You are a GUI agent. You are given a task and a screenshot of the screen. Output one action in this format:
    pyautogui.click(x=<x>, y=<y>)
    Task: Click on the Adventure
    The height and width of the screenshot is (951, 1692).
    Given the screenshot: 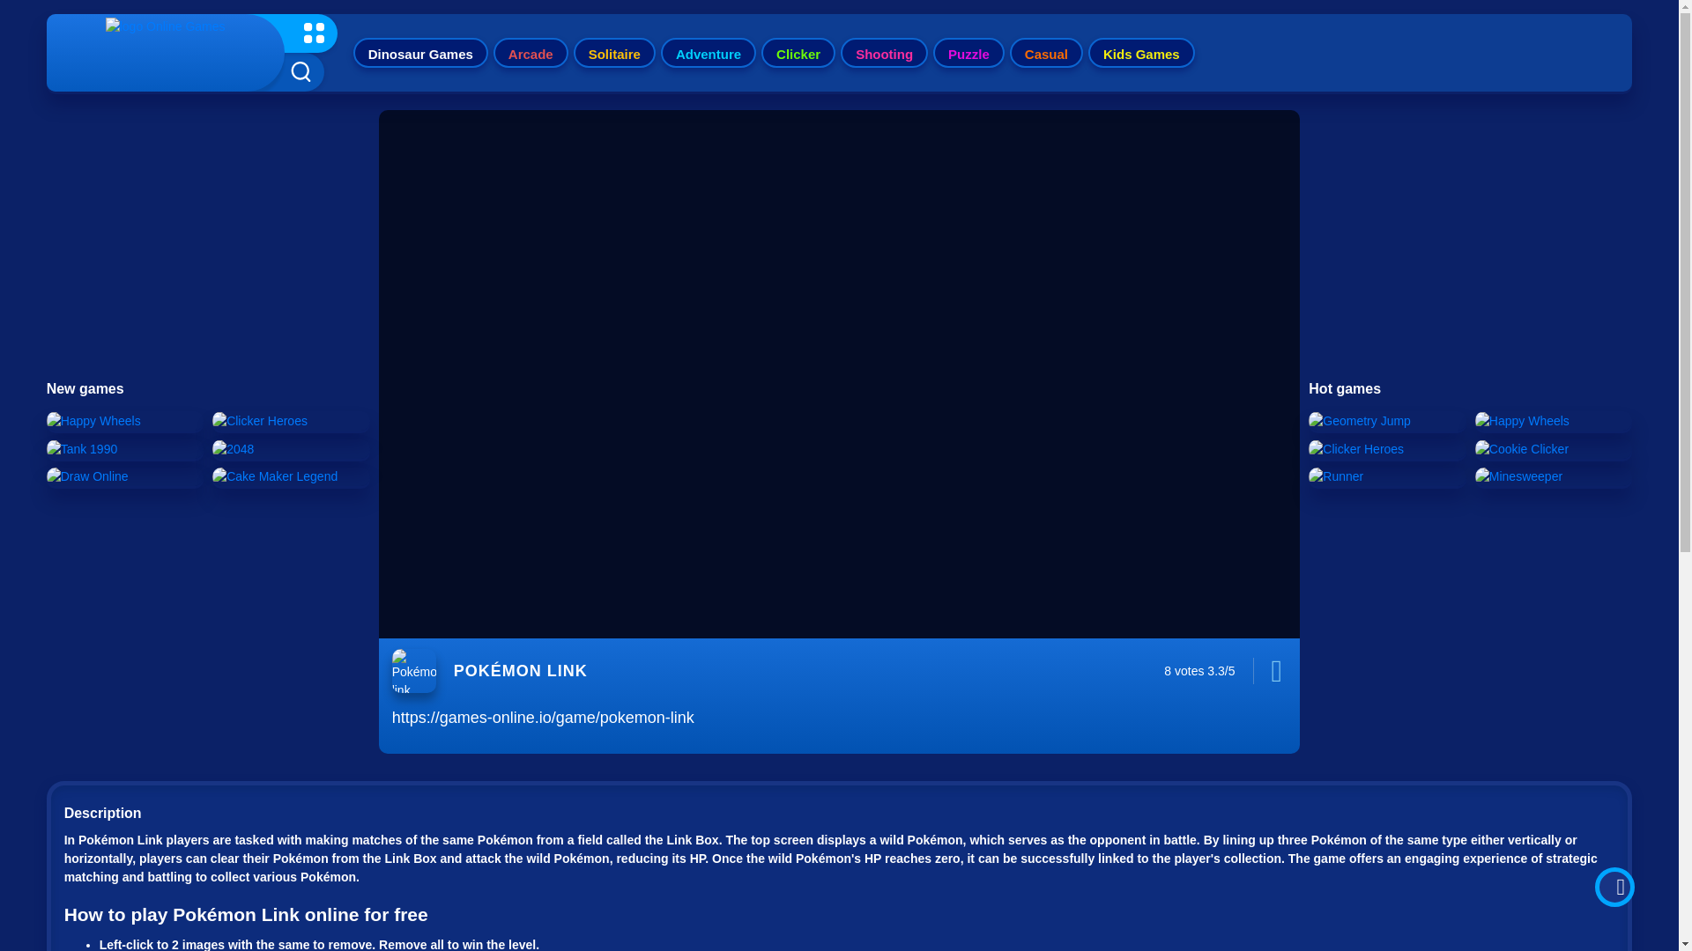 What is the action you would take?
    pyautogui.click(x=709, y=53)
    